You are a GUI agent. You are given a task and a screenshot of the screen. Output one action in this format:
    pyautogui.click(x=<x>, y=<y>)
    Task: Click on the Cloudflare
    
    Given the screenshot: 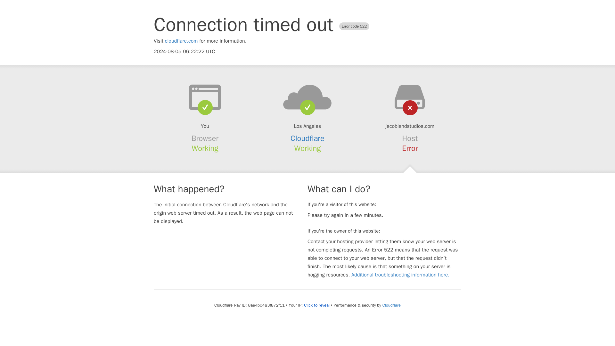 What is the action you would take?
    pyautogui.click(x=307, y=138)
    